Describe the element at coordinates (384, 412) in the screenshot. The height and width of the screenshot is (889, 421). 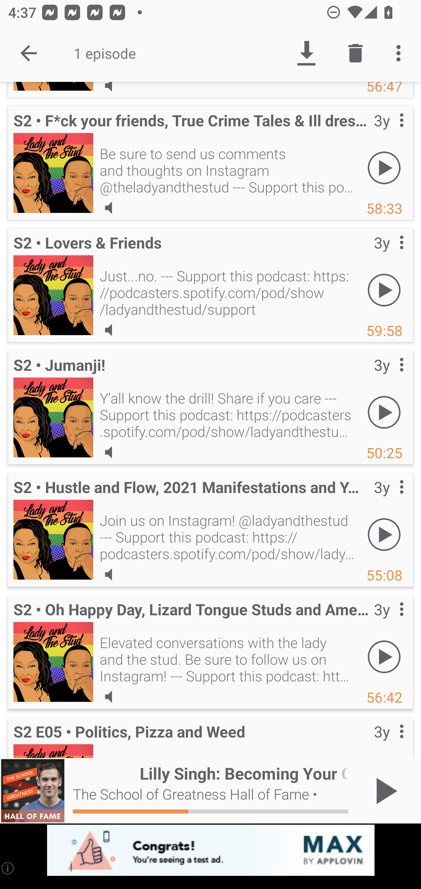
I see `Play` at that location.